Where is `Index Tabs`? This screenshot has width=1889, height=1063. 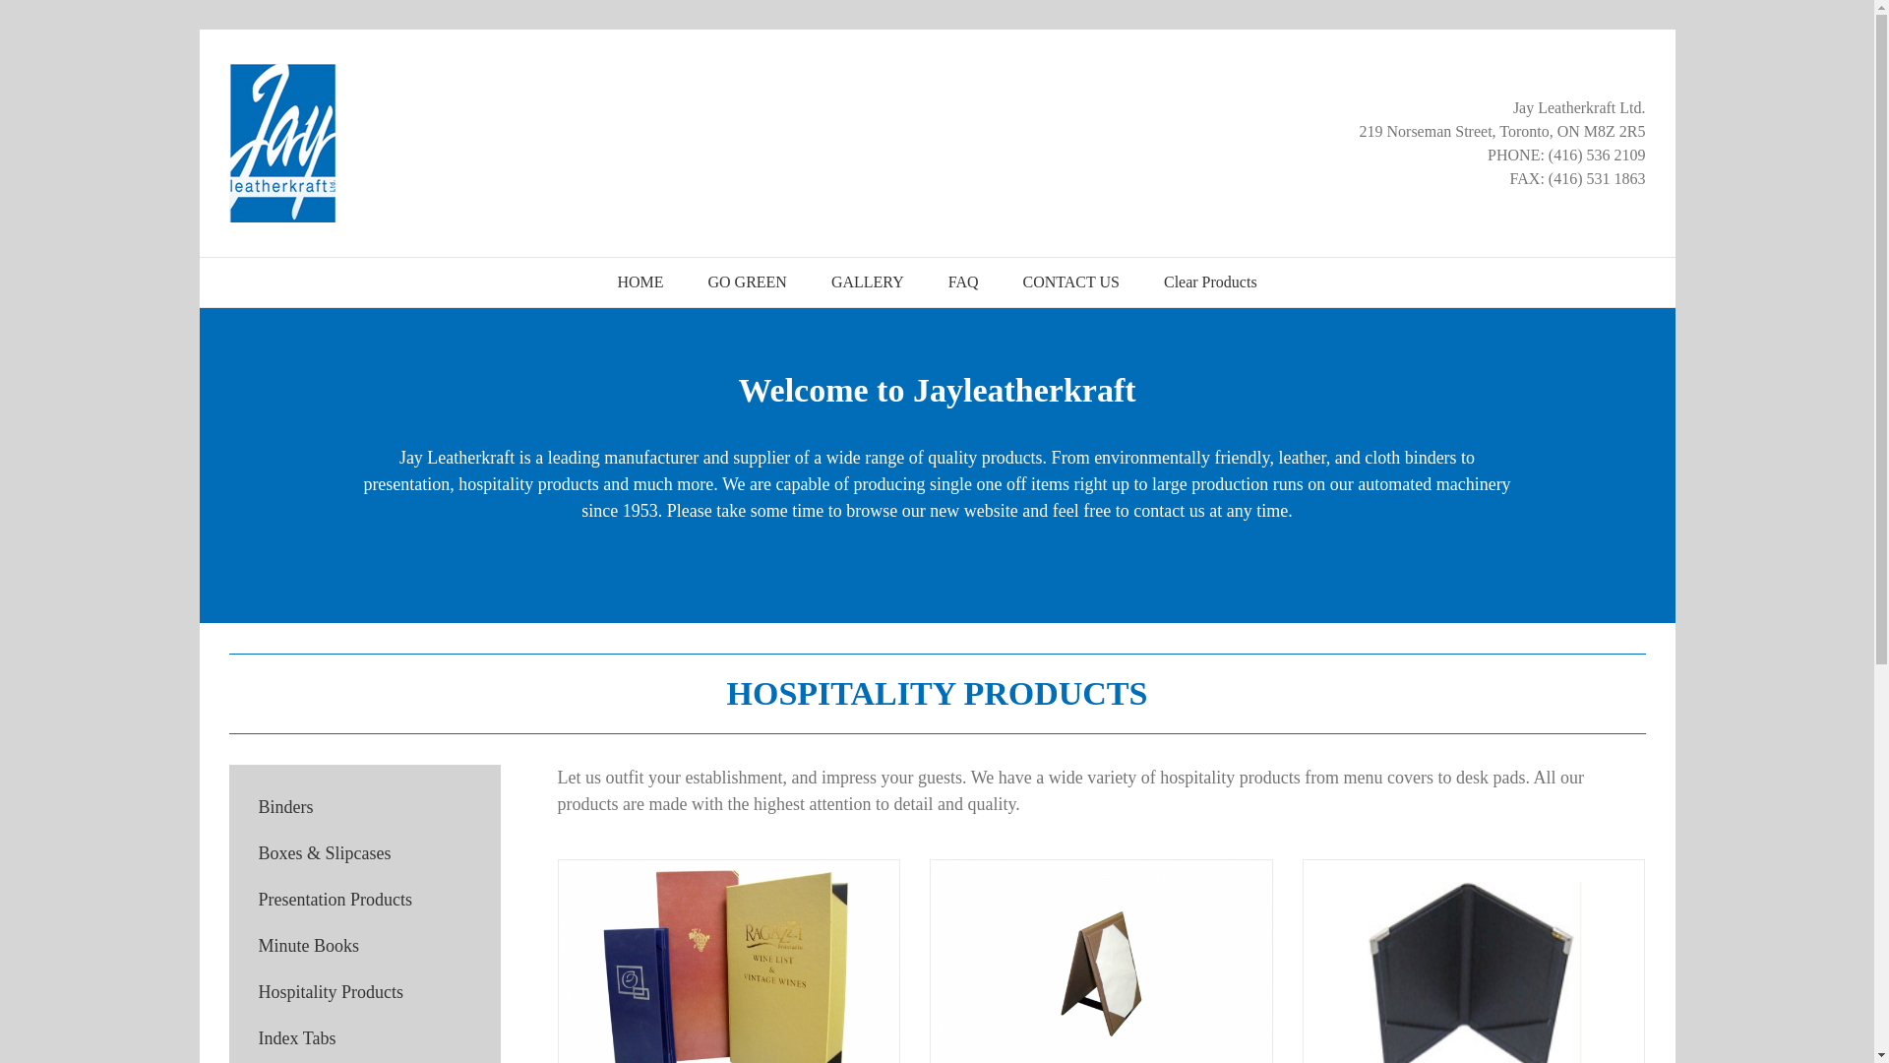 Index Tabs is located at coordinates (296, 1037).